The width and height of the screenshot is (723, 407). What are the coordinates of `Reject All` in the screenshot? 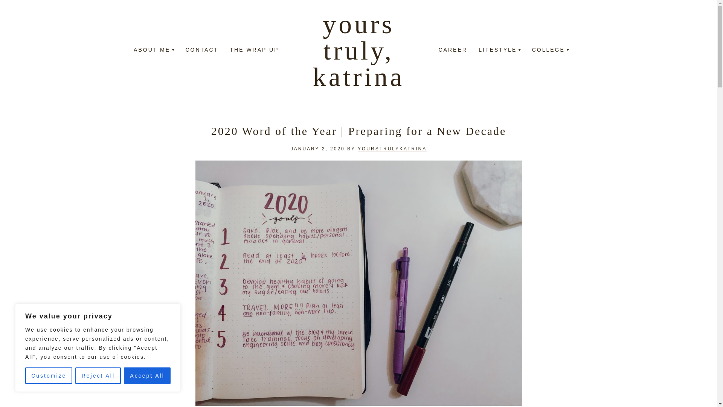 It's located at (98, 376).